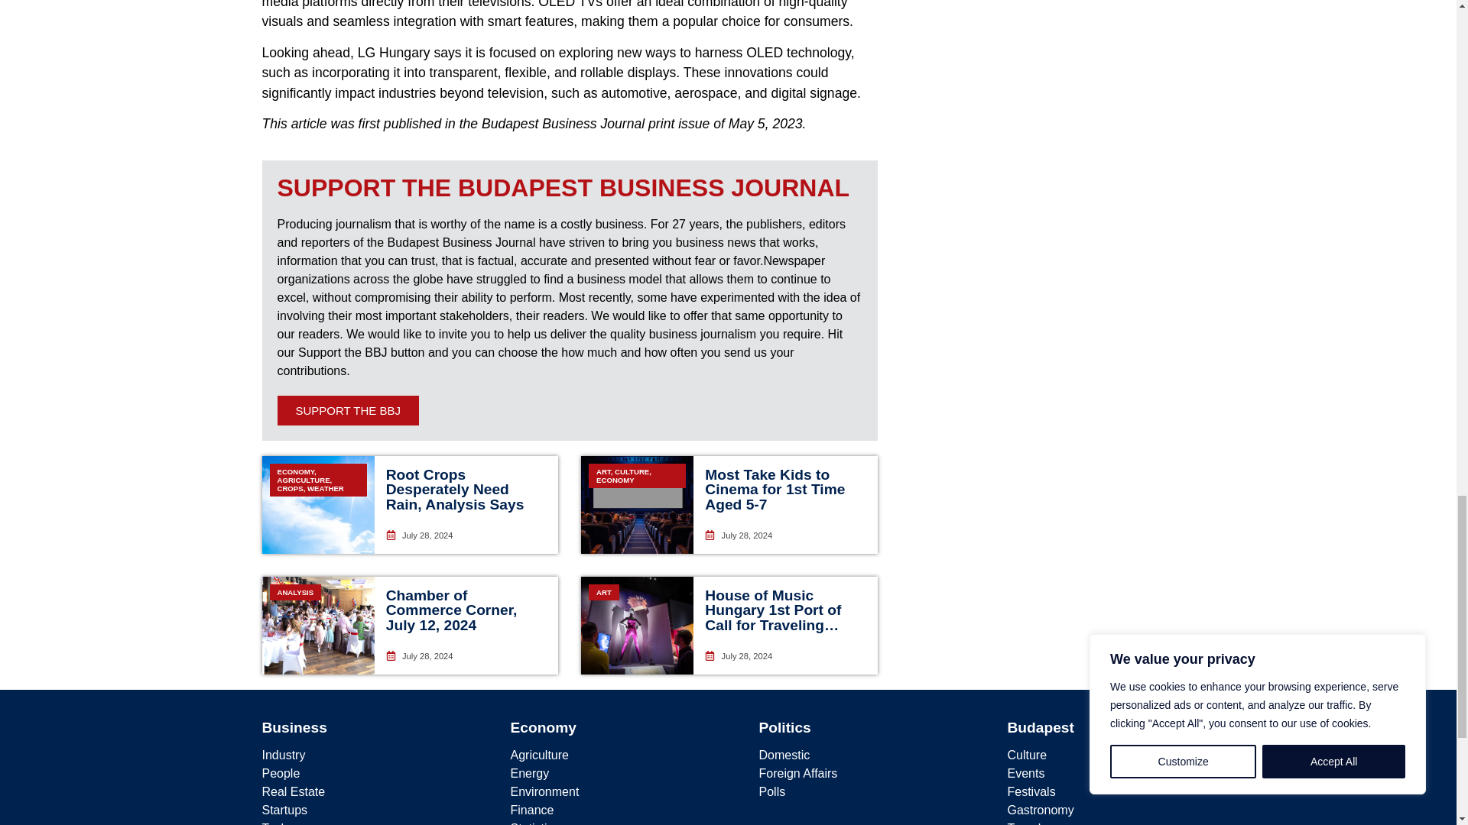  I want to click on Root Crops Desperately Need Rain, Analysis Says, so click(454, 489).